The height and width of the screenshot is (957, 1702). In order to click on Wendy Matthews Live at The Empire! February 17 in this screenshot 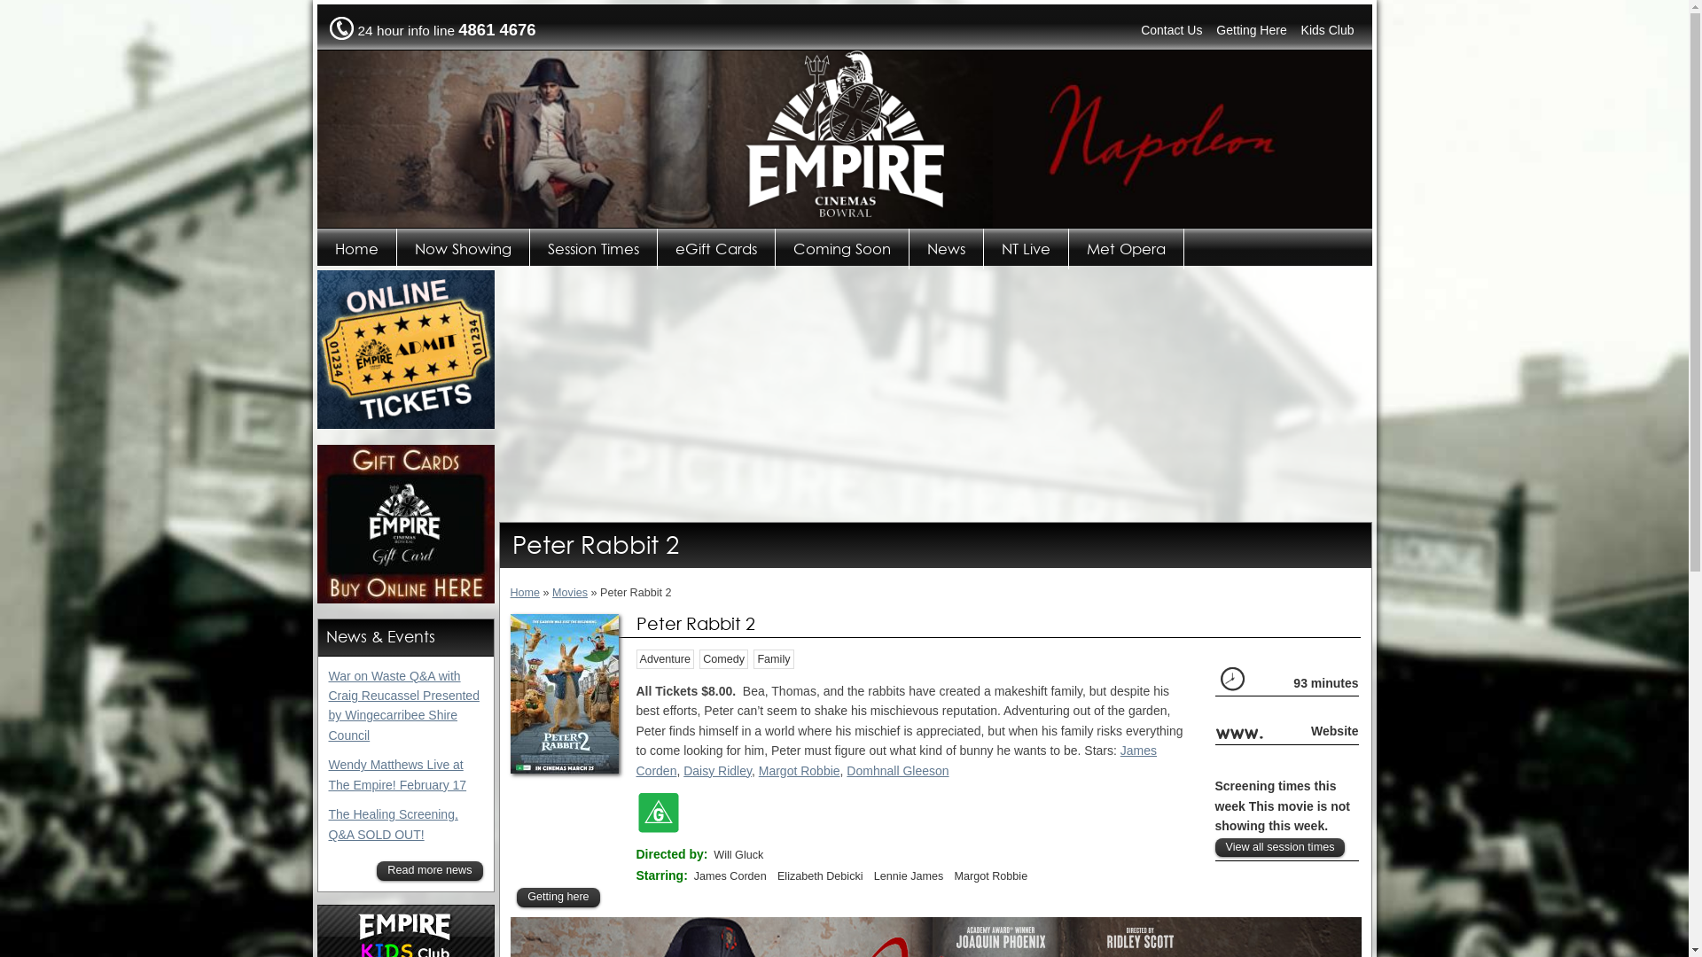, I will do `click(397, 774)`.